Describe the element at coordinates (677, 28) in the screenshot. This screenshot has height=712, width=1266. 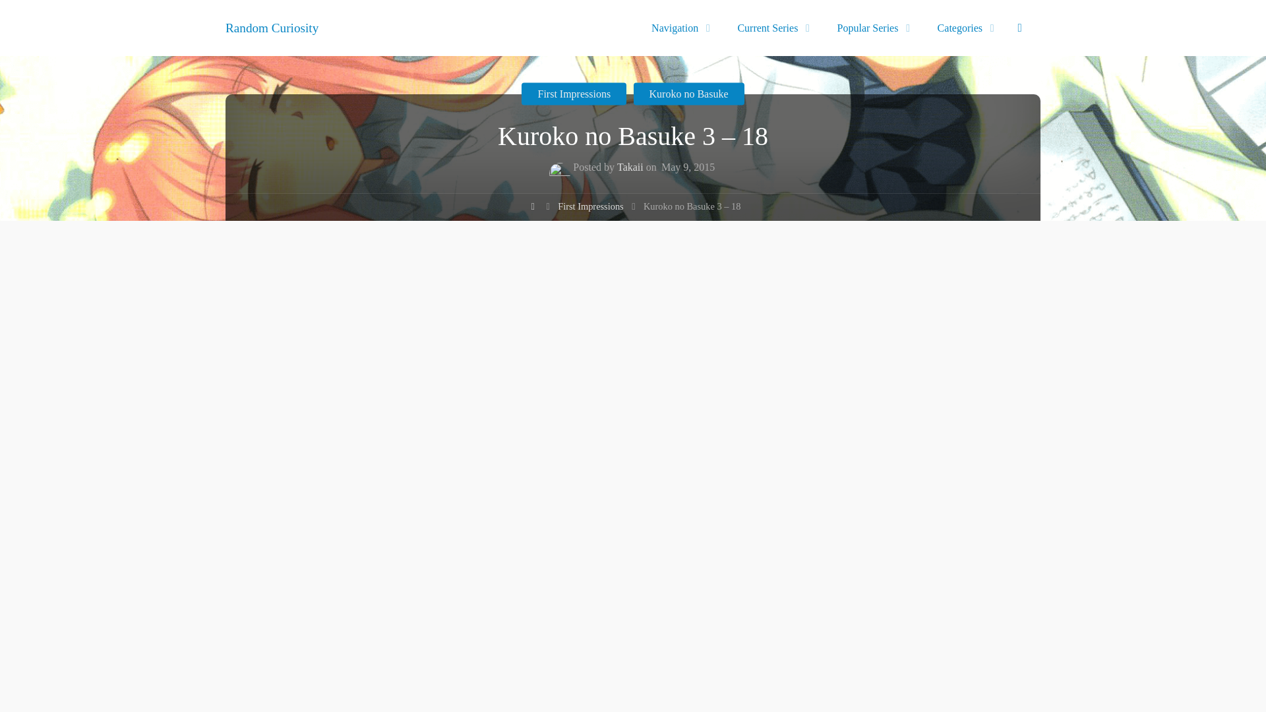
I see `Navigation` at that location.